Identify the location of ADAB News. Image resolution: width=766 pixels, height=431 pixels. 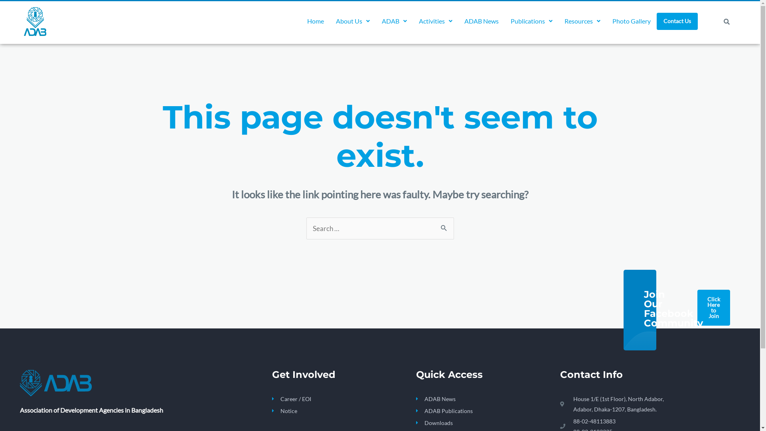
(482, 21).